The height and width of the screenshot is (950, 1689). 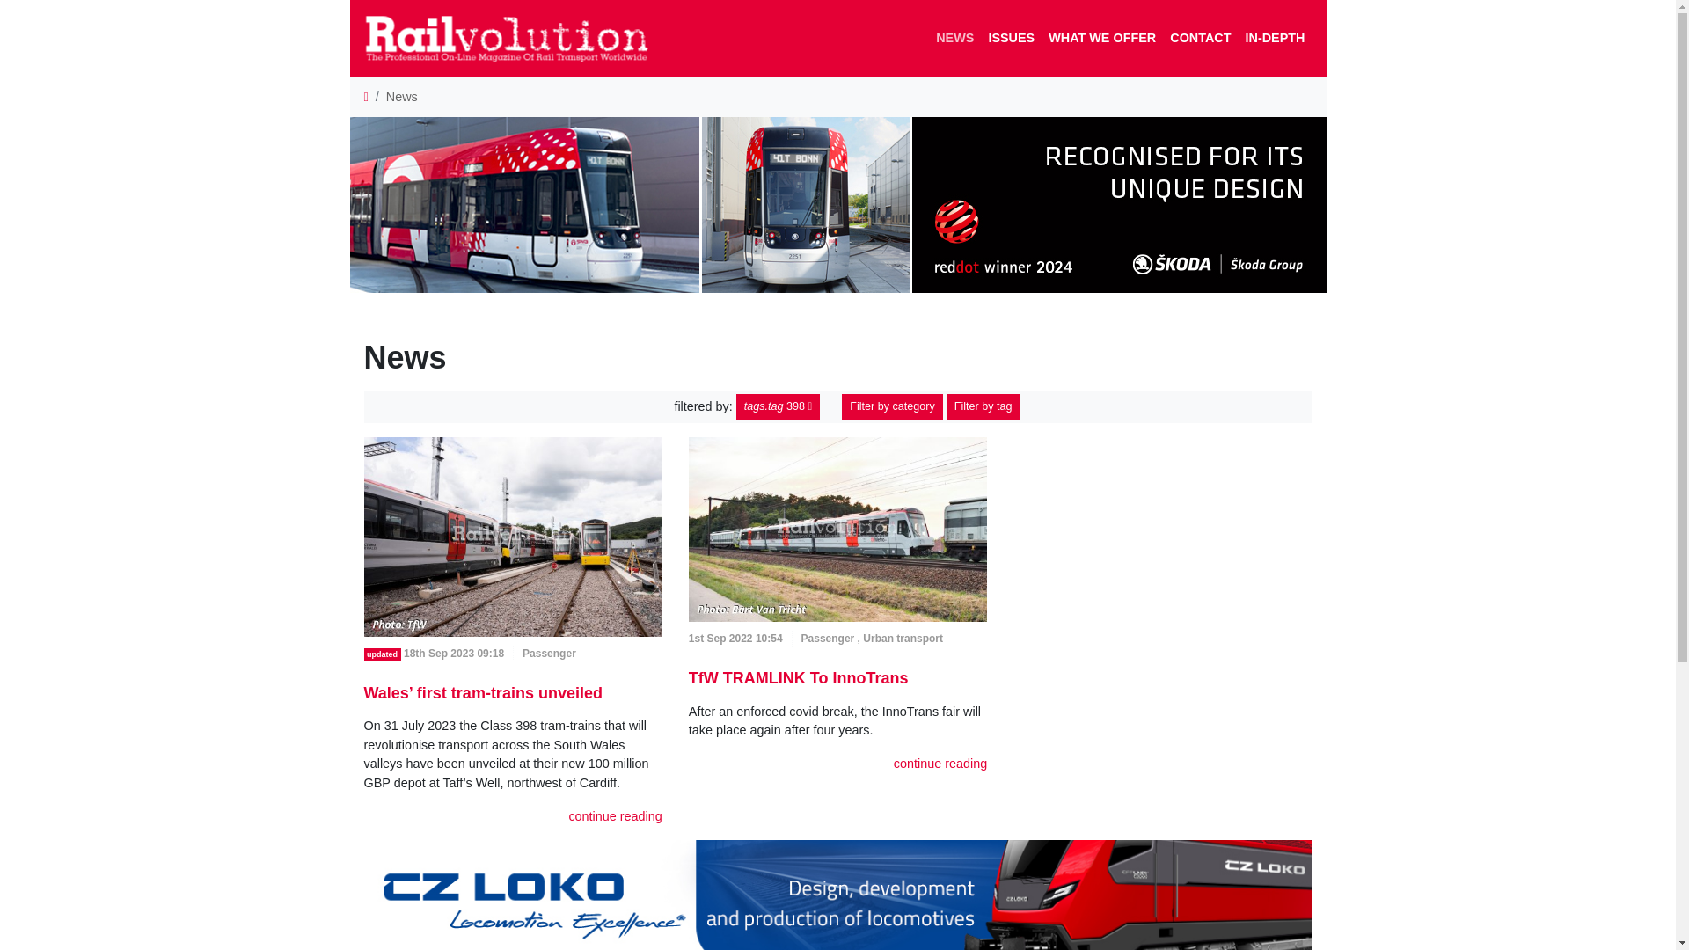 I want to click on tags.tag 398, so click(x=778, y=406).